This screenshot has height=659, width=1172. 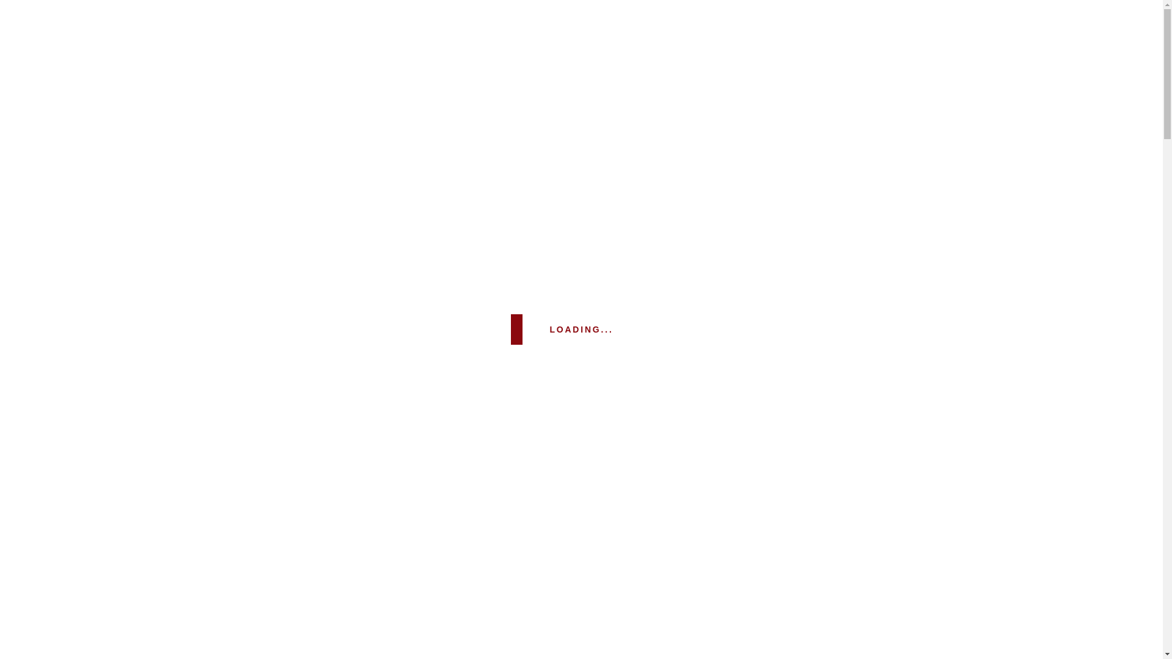 What do you see at coordinates (464, 66) in the screenshot?
I see `LAW GUIDES` at bounding box center [464, 66].